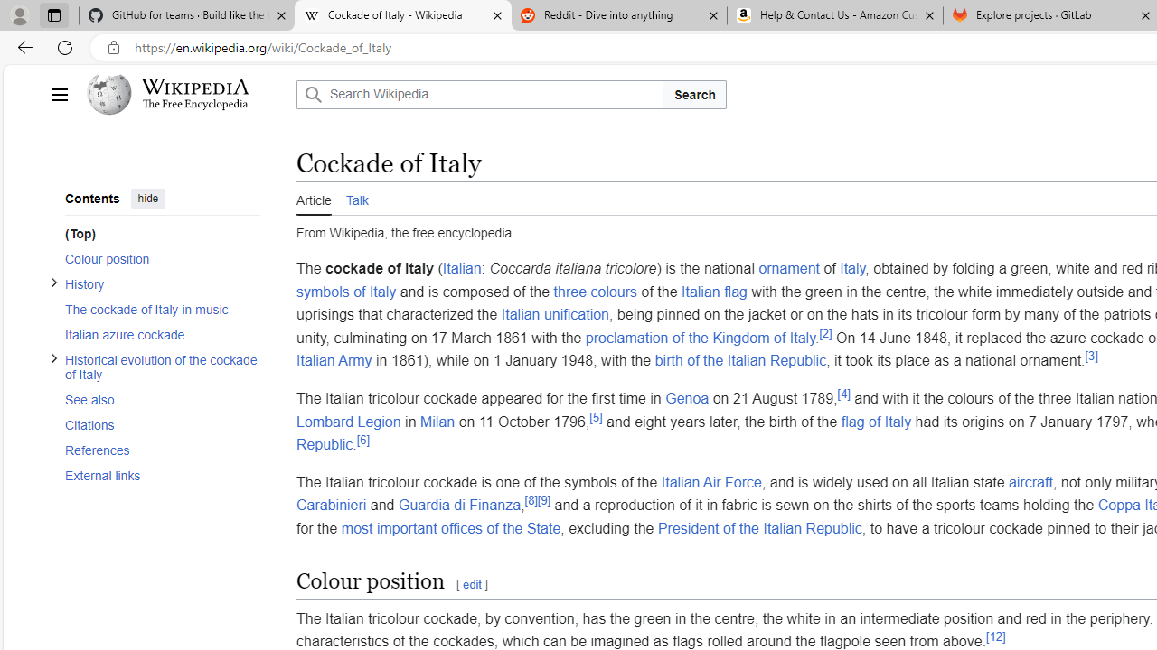 The width and height of the screenshot is (1157, 650). Describe the element at coordinates (163, 450) in the screenshot. I see `References` at that location.